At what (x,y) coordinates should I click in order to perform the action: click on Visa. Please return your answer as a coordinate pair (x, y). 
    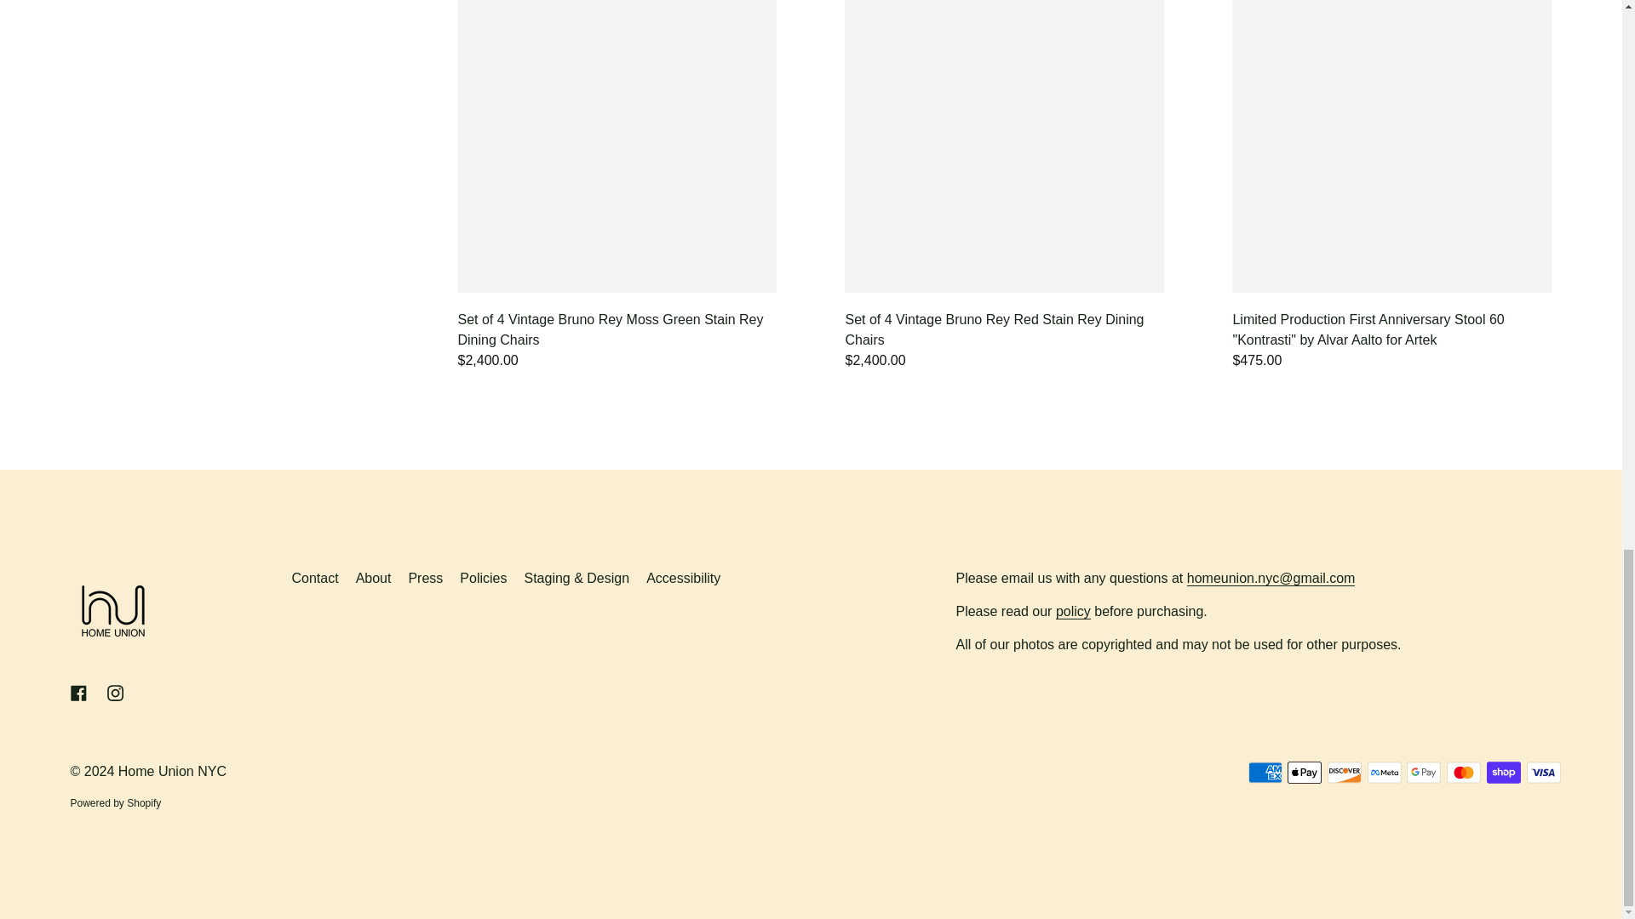
    Looking at the image, I should click on (1542, 773).